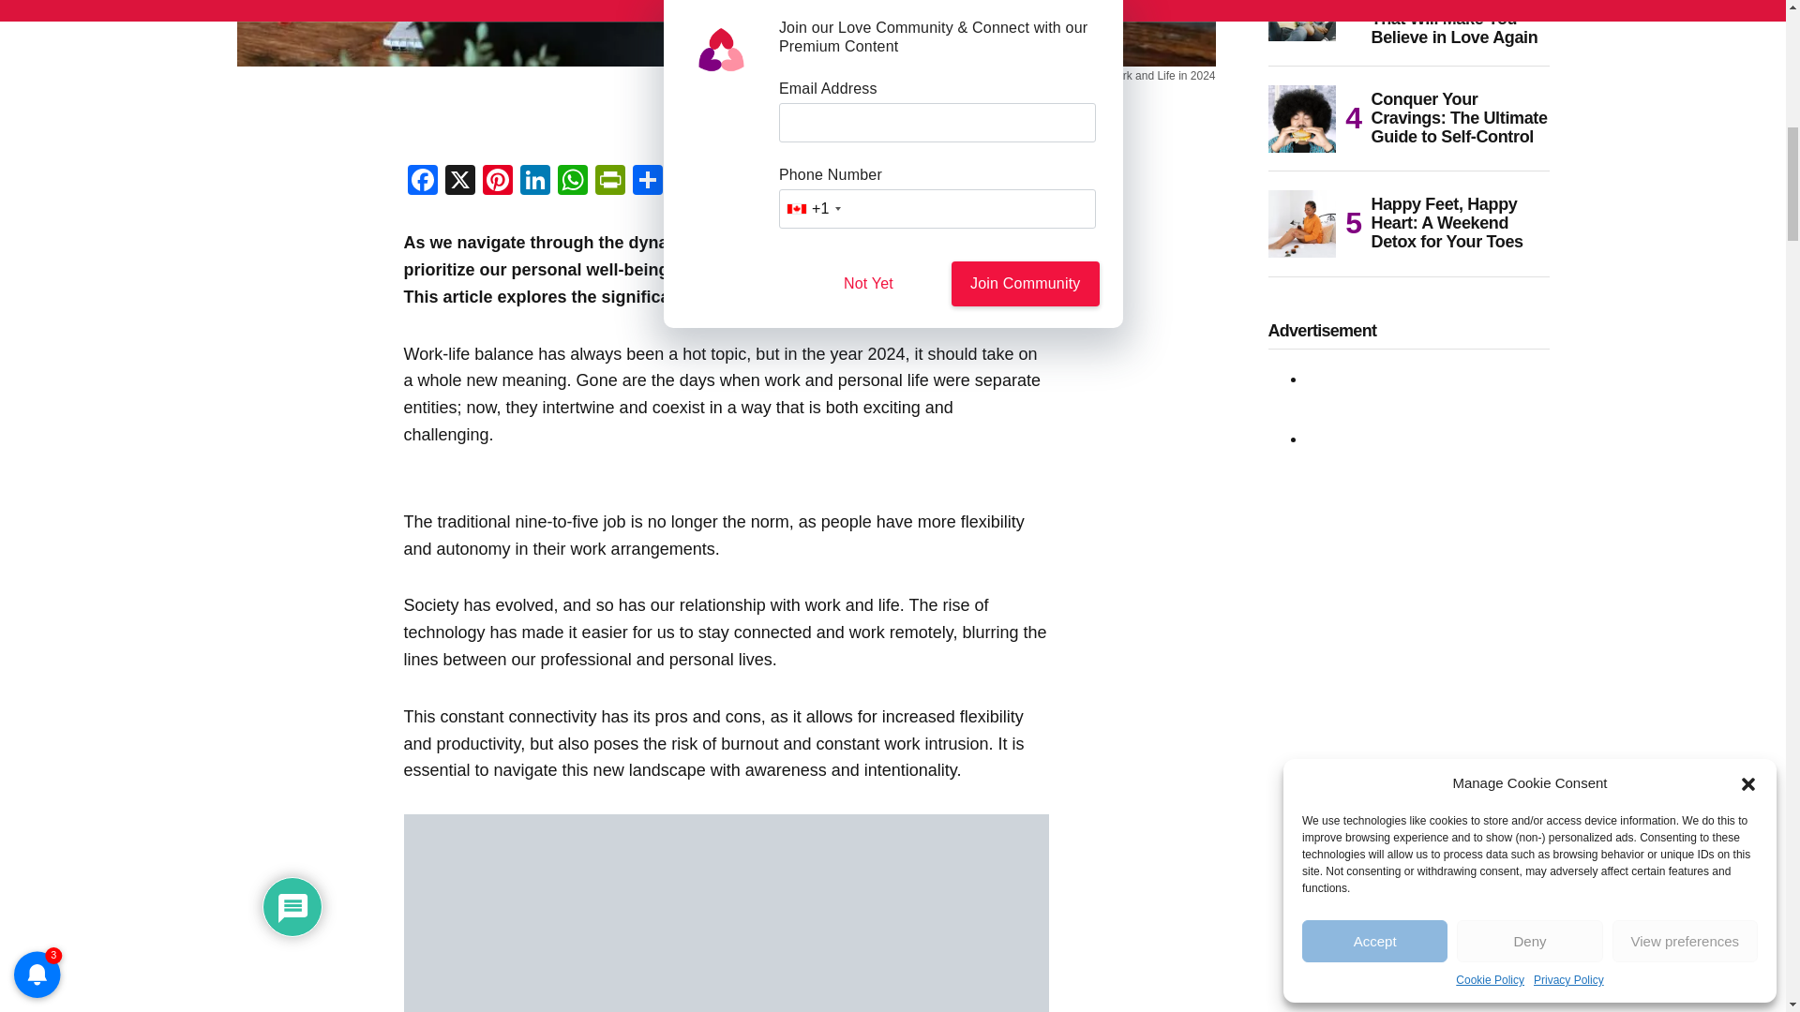 The image size is (1800, 1012). I want to click on WhatsApp, so click(571, 182).